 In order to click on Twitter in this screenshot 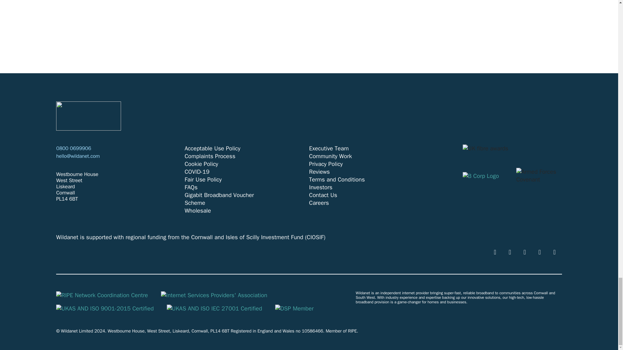, I will do `click(525, 252)`.